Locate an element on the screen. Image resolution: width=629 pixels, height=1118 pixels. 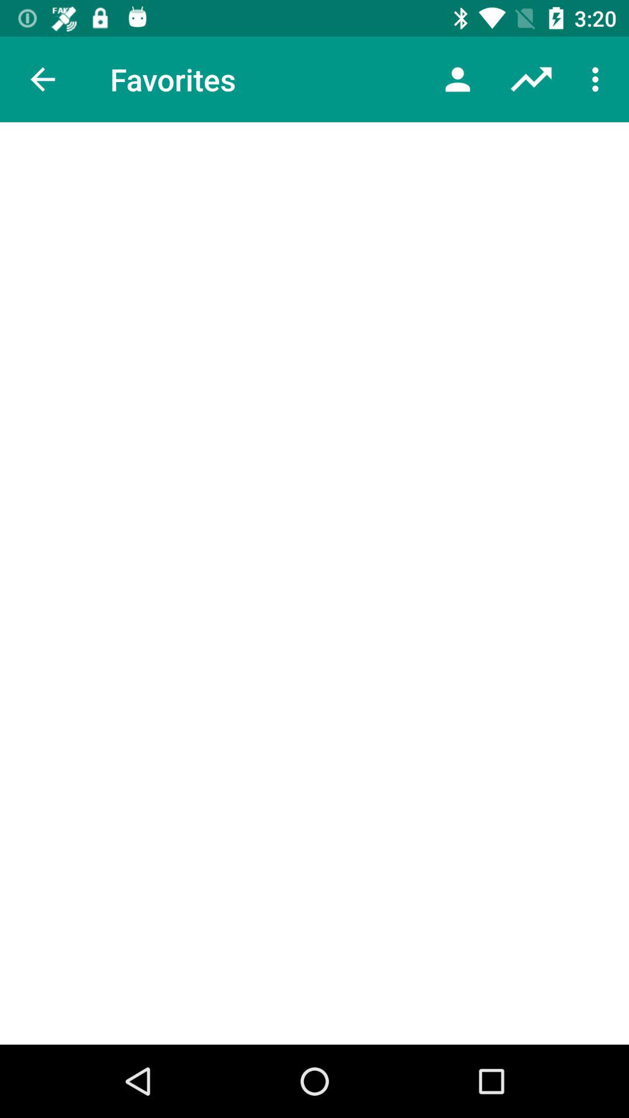
choose the icon at the center is located at coordinates (314, 583).